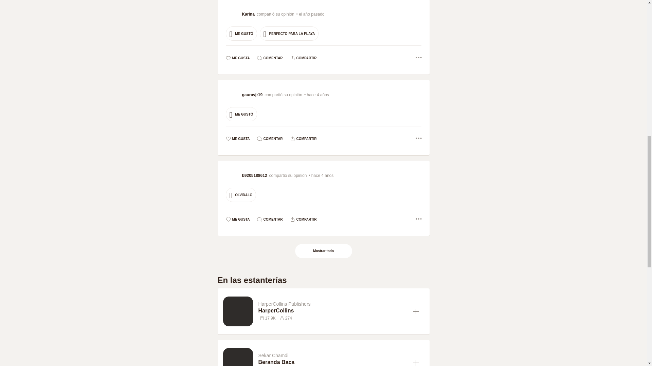  What do you see at coordinates (324, 251) in the screenshot?
I see `Mostrar todo` at bounding box center [324, 251].